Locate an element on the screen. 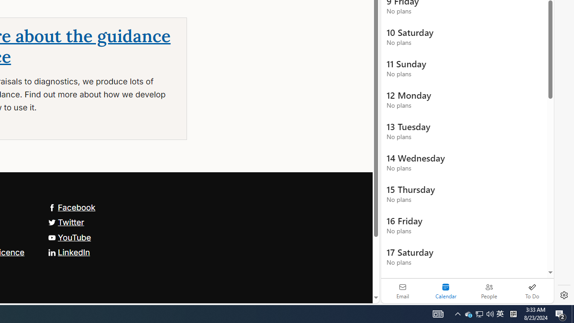  Selected calendar module. Date today is 22 is located at coordinates (446, 291).